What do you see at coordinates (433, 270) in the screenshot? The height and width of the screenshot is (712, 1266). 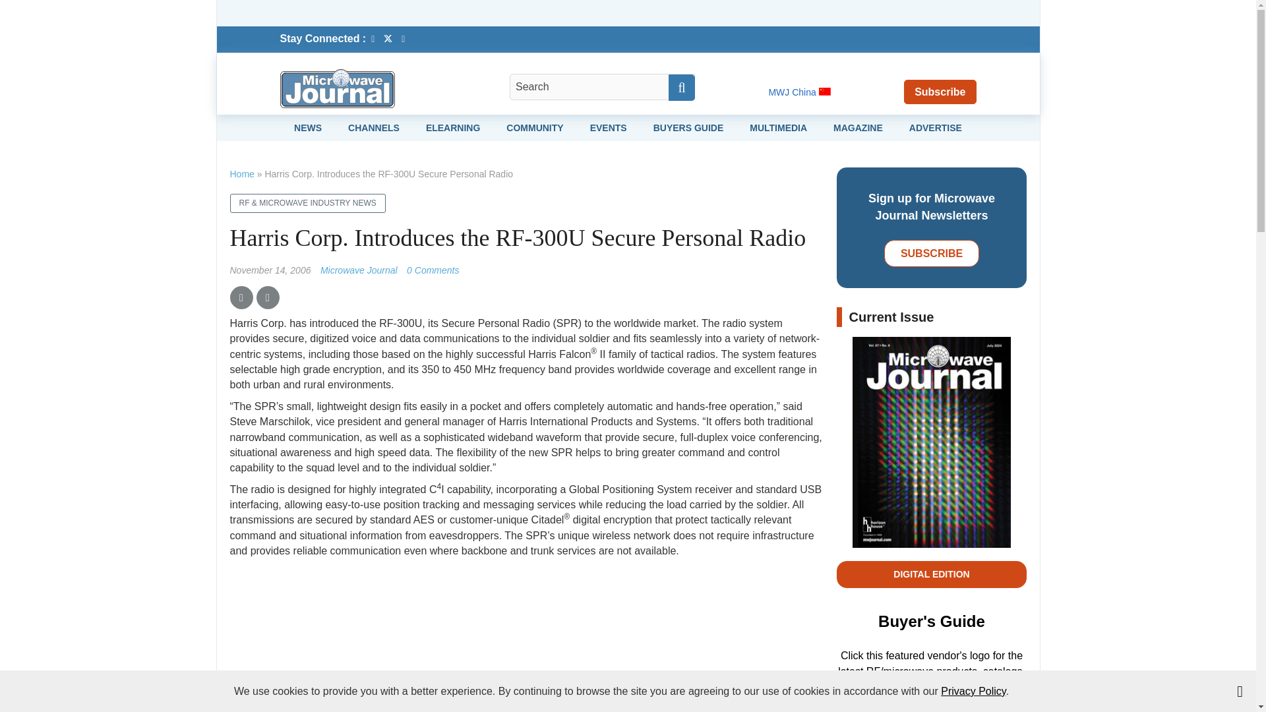 I see `Harris Corp. Introduces the RF-300U Secure Personal Radio` at bounding box center [433, 270].